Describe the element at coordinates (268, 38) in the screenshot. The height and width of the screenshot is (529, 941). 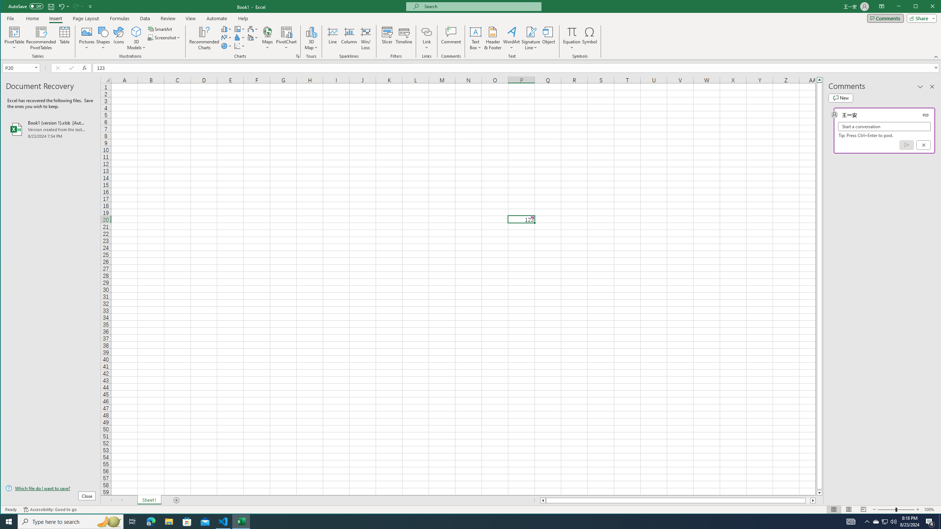
I see `Maps` at that location.